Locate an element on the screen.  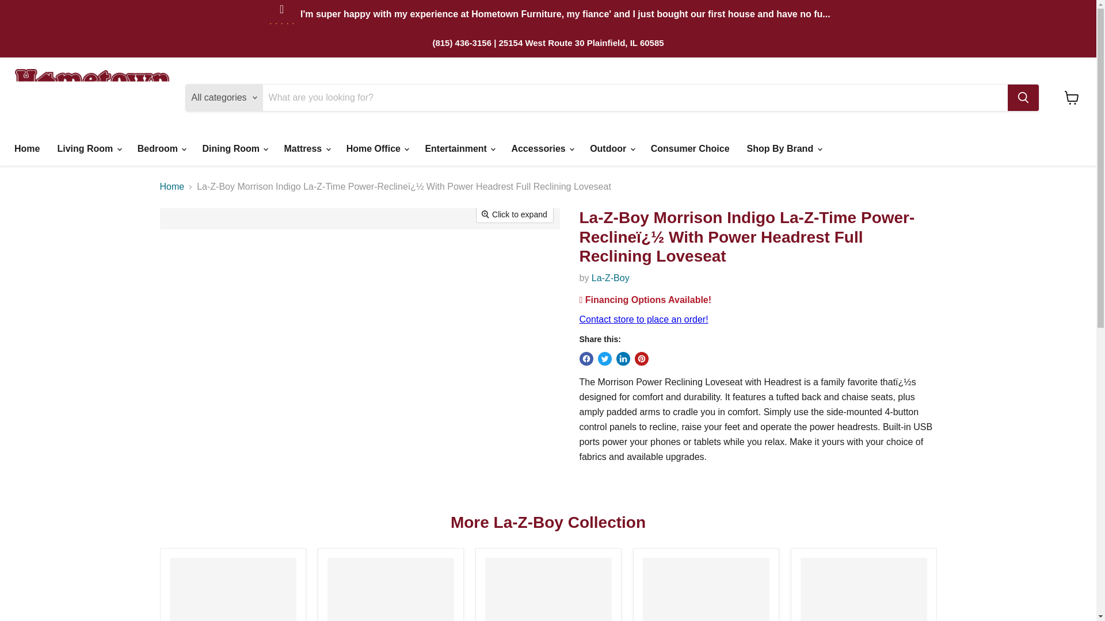
Home is located at coordinates (26, 148).